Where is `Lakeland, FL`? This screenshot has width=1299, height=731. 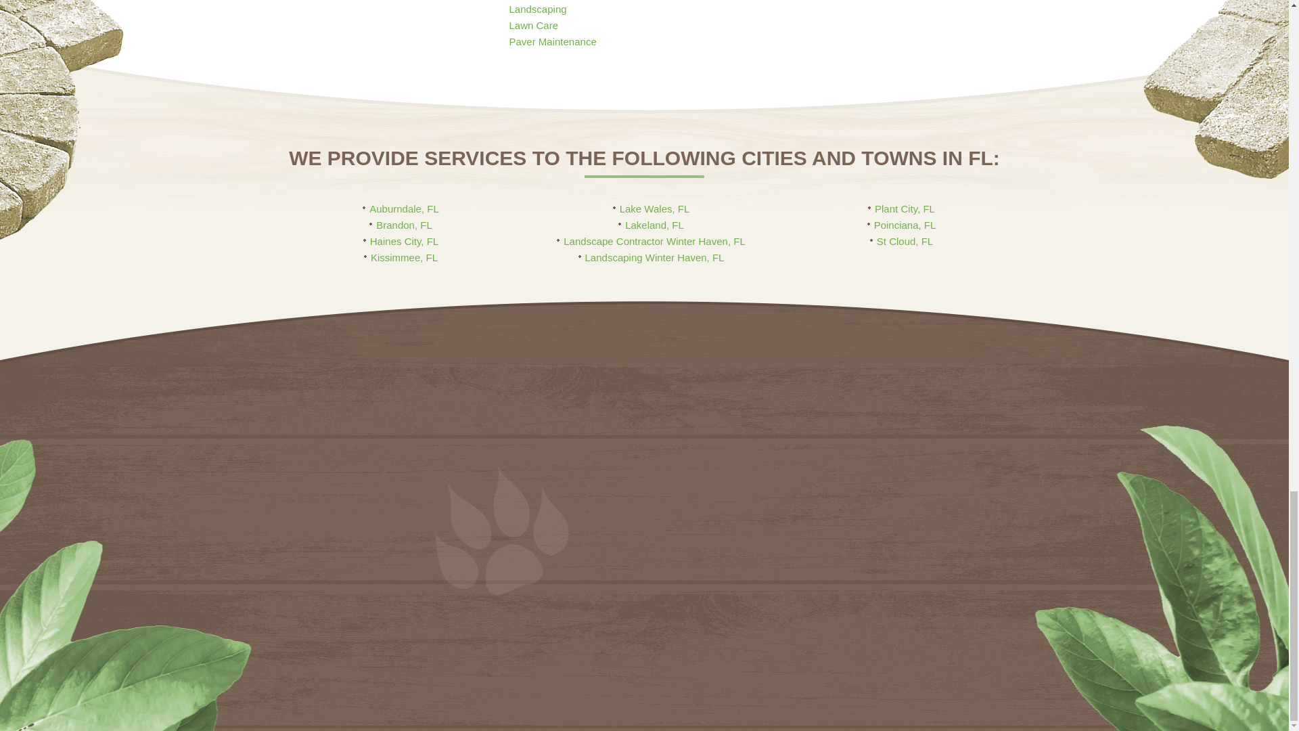 Lakeland, FL is located at coordinates (651, 225).